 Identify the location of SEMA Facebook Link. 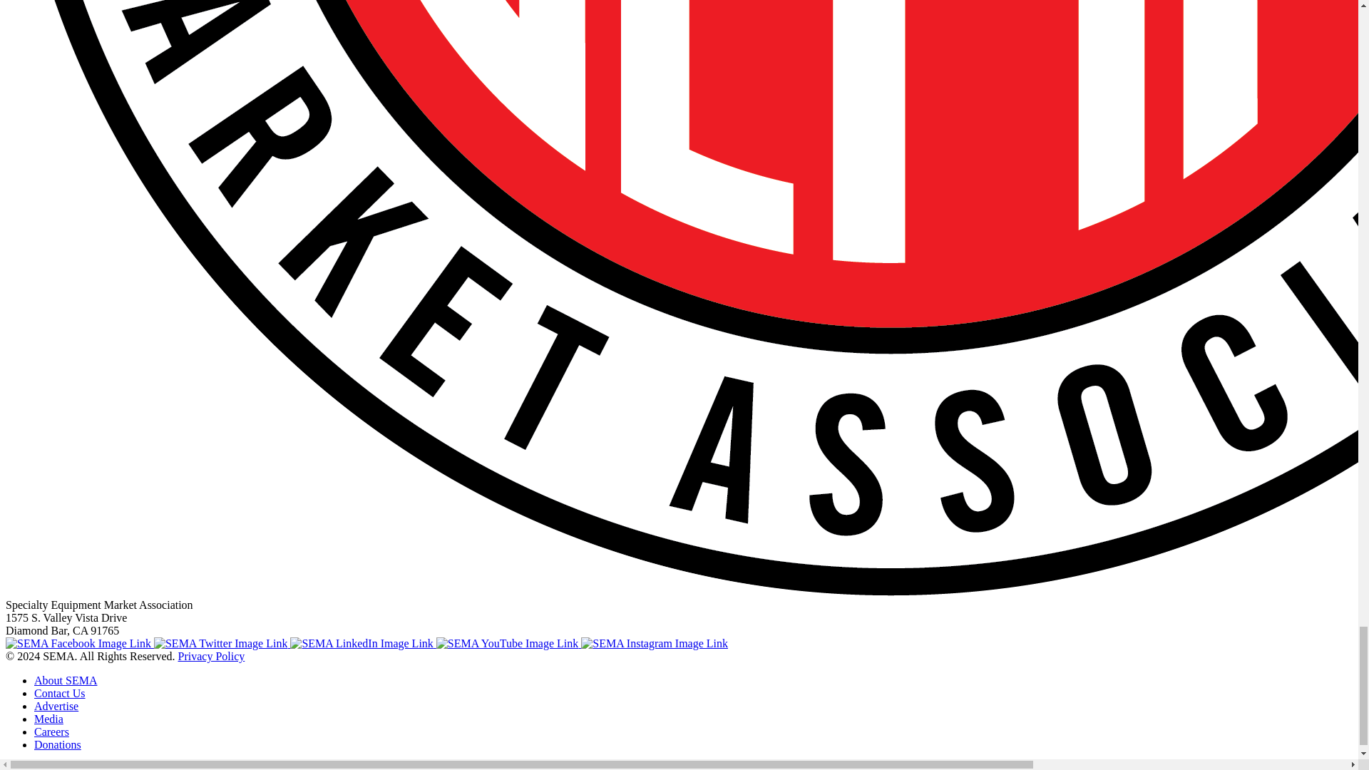
(79, 643).